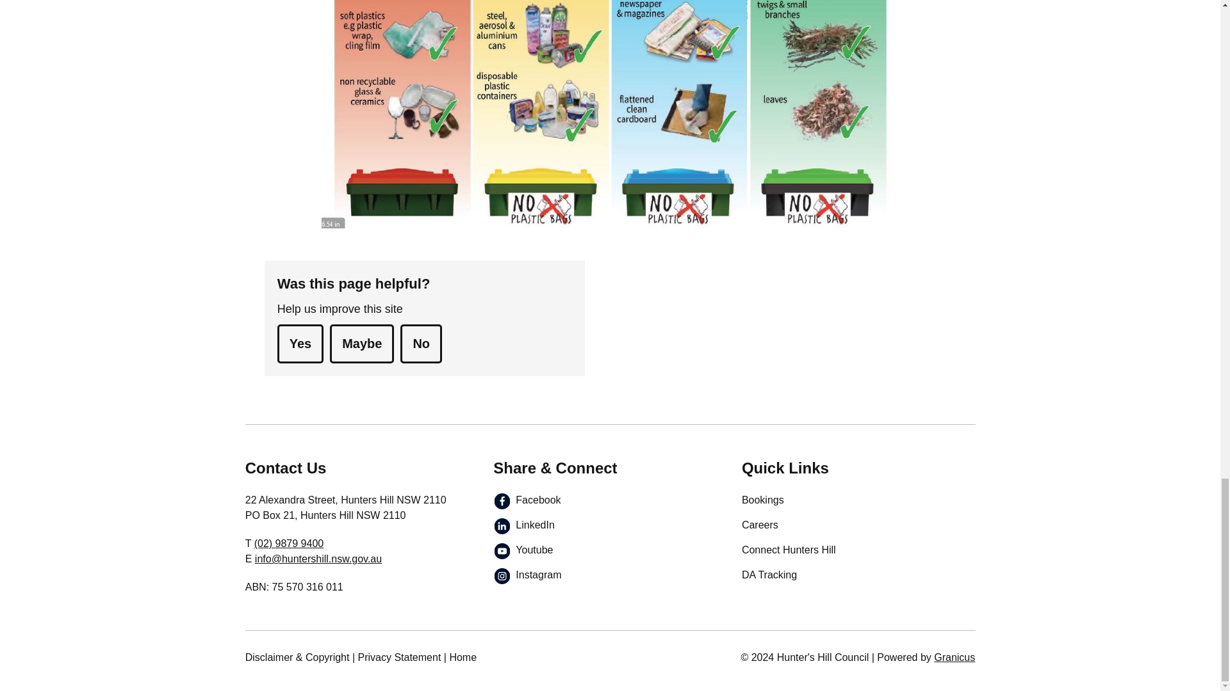  I want to click on No, so click(421, 344).